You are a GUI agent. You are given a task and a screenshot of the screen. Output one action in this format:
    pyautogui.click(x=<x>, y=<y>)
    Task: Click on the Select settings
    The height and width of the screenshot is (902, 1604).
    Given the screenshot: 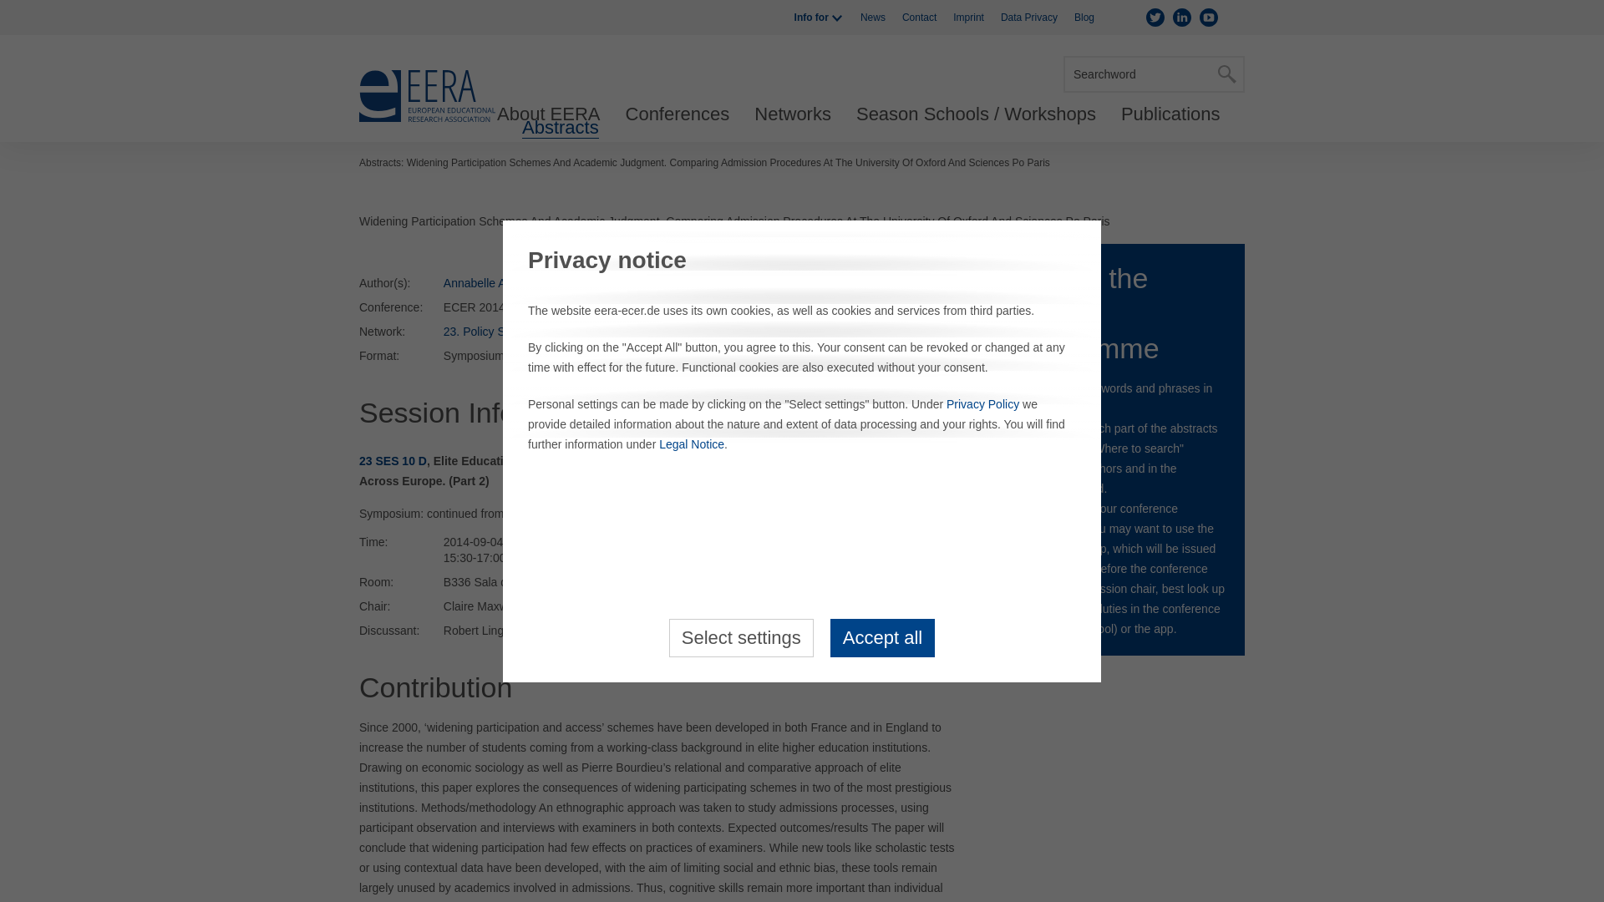 What is the action you would take?
    pyautogui.click(x=740, y=636)
    